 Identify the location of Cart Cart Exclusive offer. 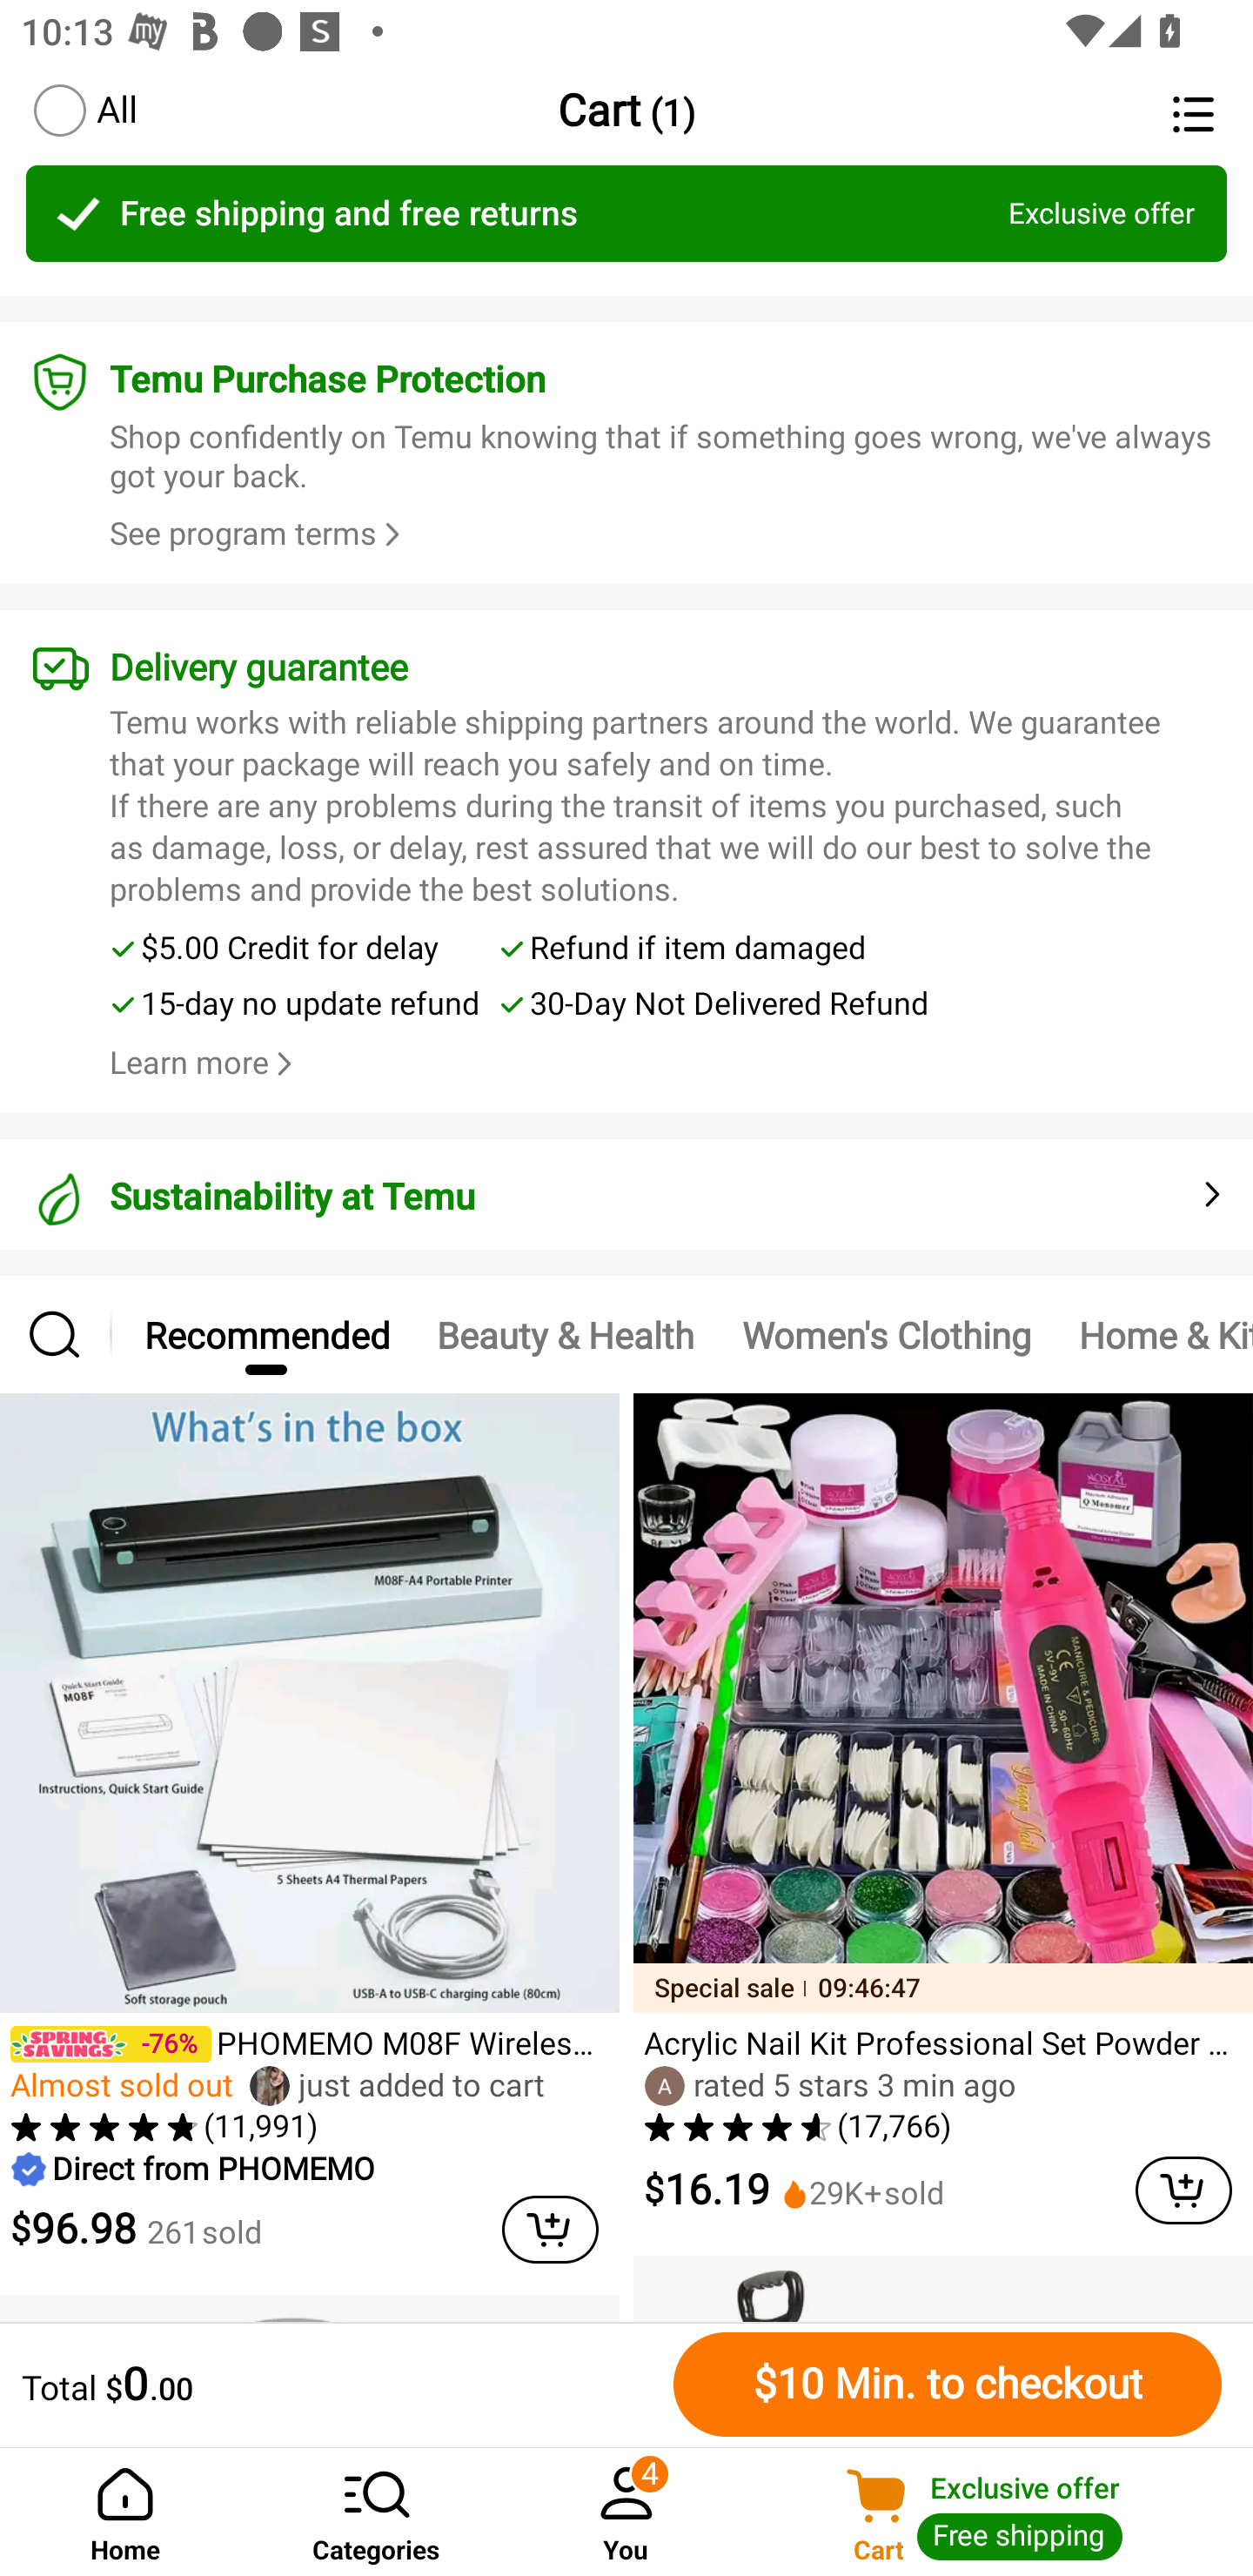
(1002, 2512).